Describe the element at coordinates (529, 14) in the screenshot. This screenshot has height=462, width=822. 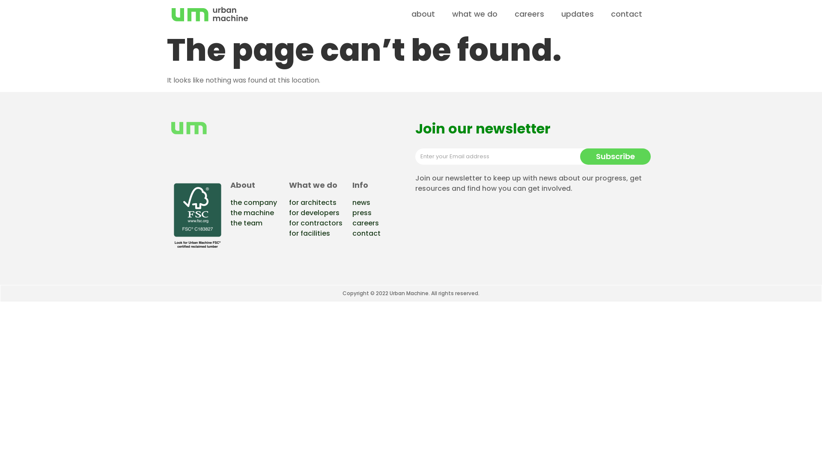
I see `careers` at that location.